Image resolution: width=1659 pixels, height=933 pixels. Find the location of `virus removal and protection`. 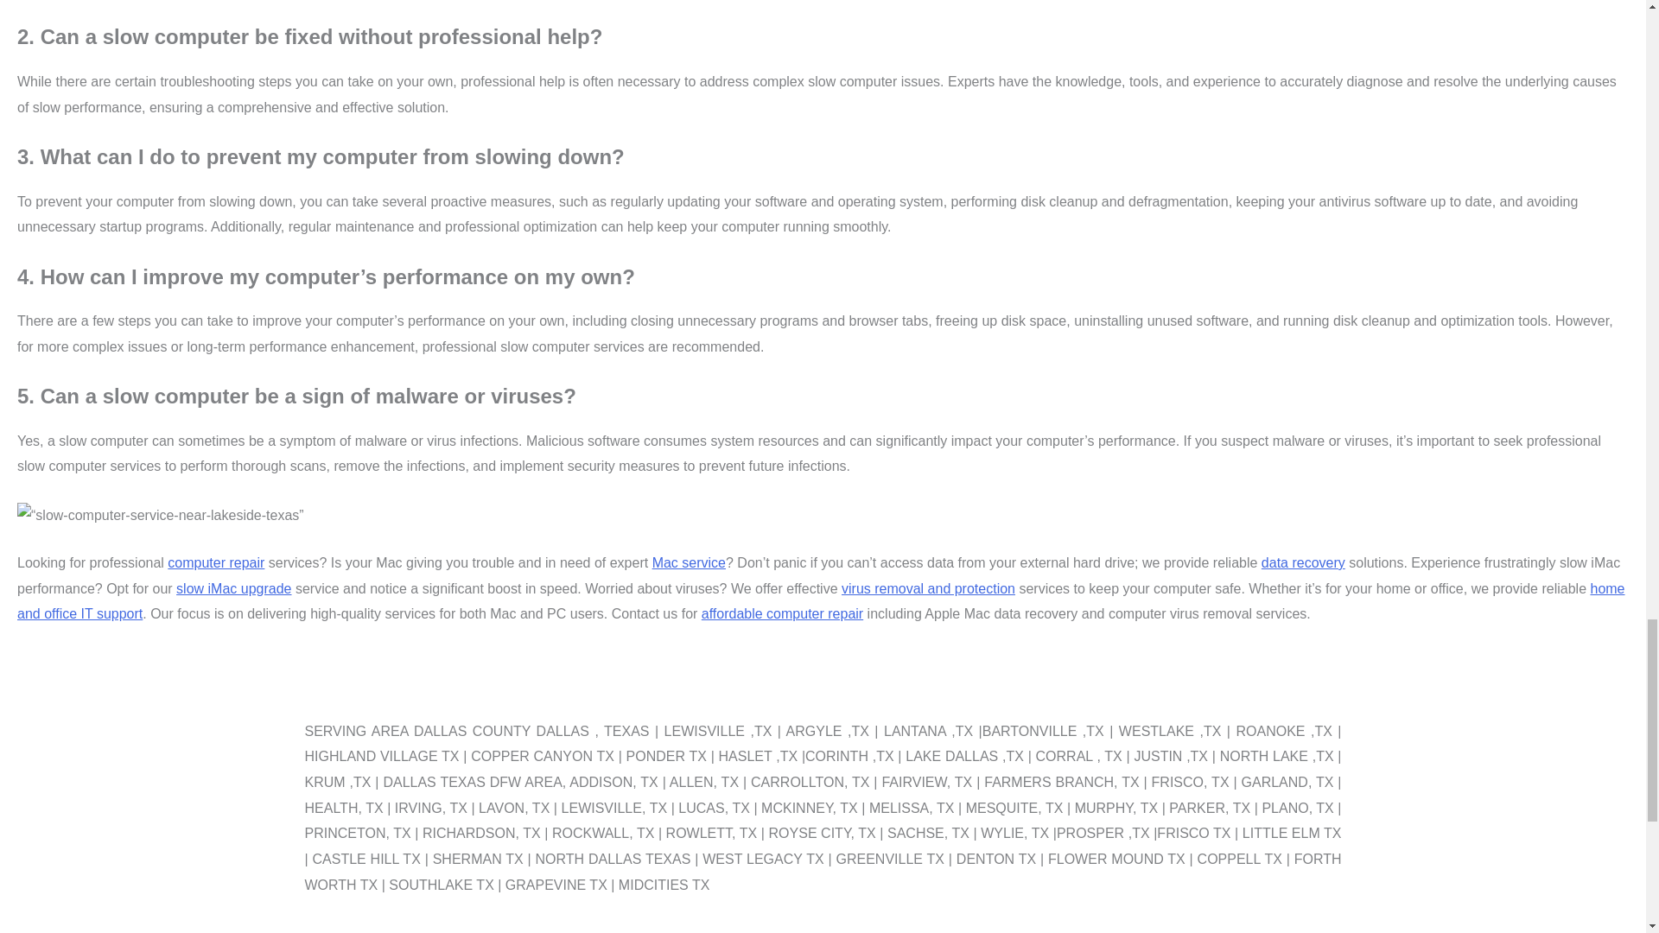

virus removal and protection is located at coordinates (928, 588).